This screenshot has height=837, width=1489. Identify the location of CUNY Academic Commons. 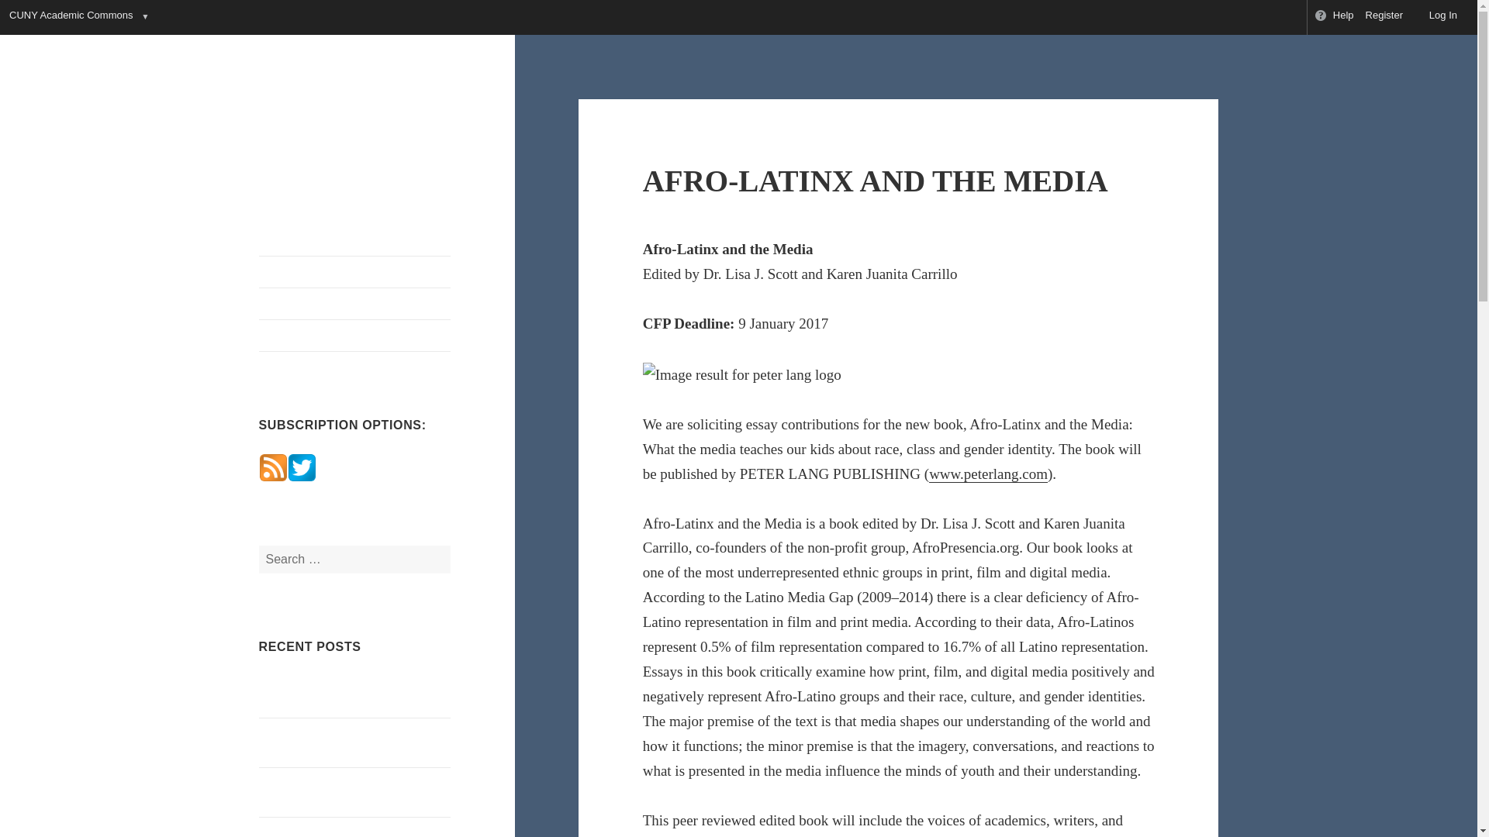
(70, 17).